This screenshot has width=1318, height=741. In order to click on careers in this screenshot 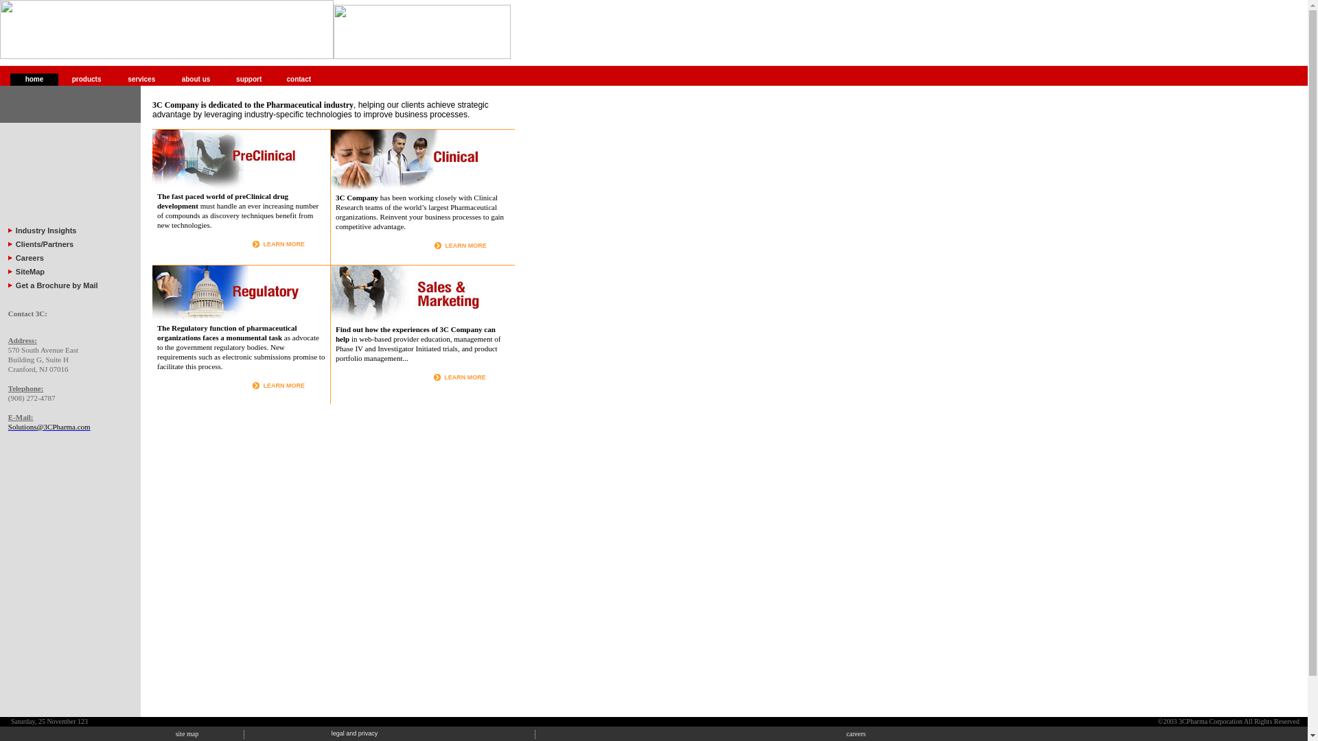, I will do `click(856, 734)`.